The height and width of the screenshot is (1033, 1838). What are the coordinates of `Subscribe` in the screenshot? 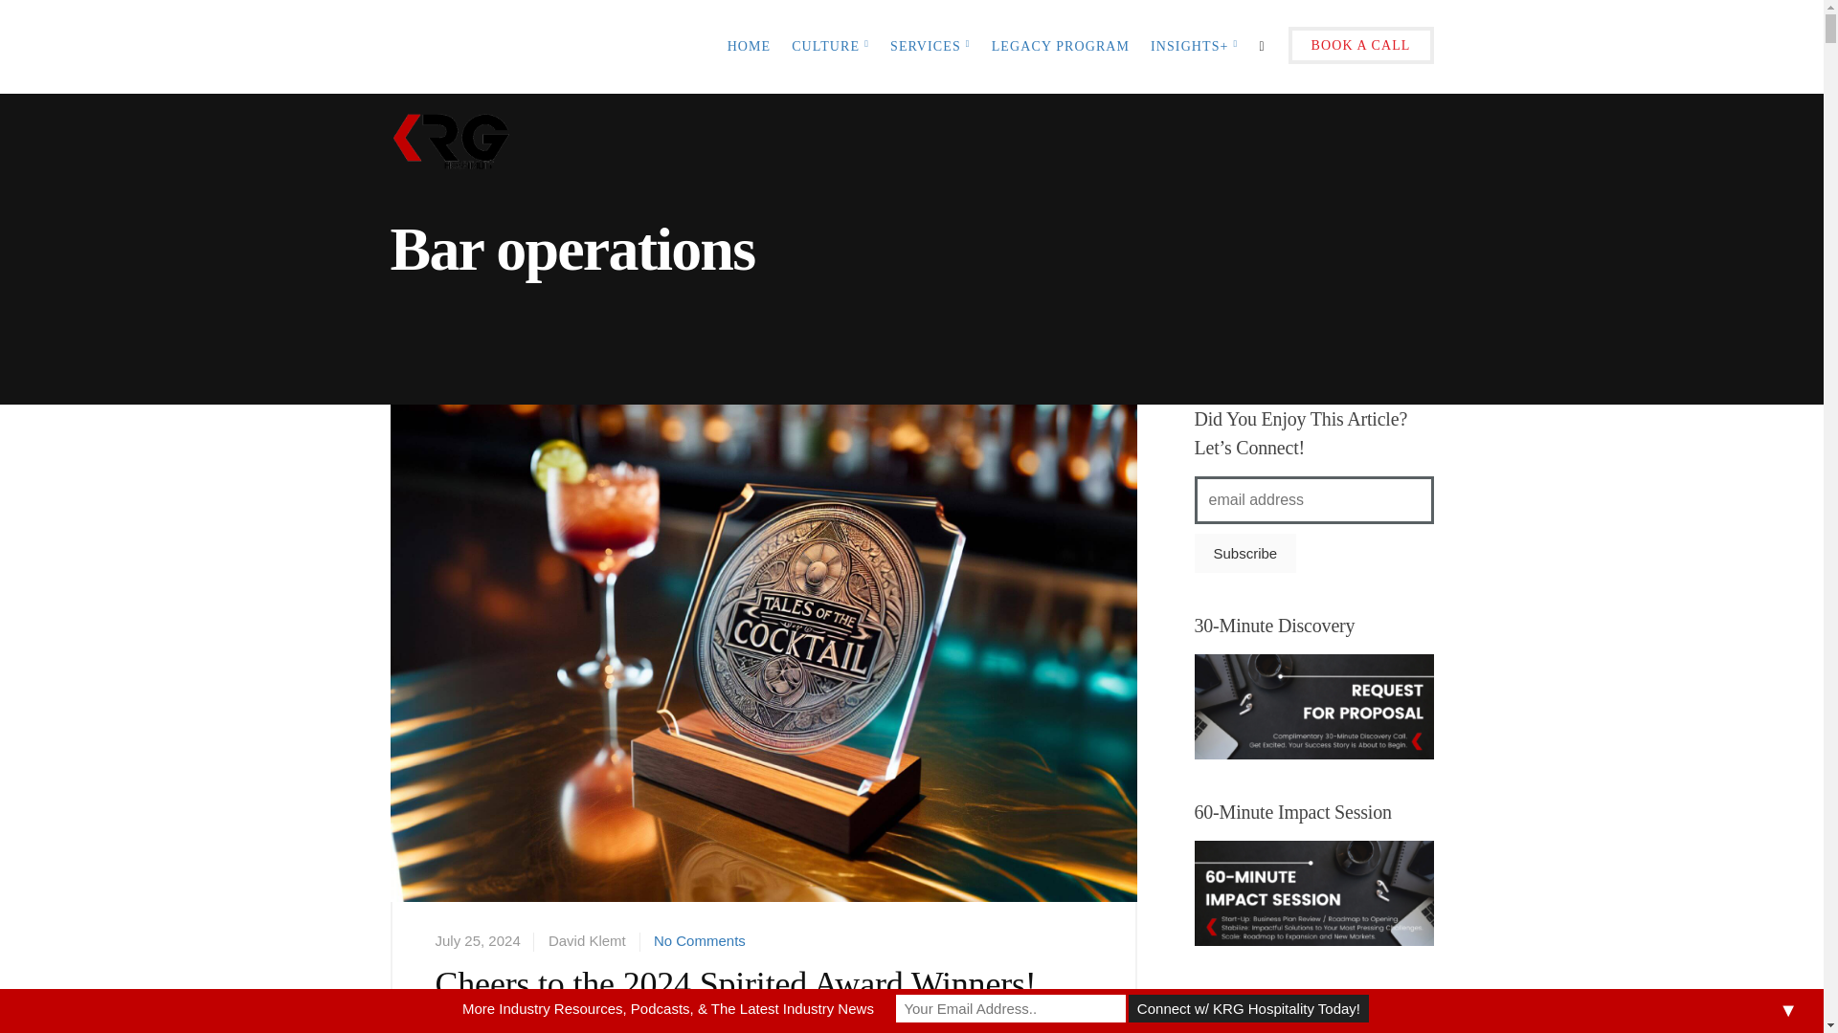 It's located at (1246, 553).